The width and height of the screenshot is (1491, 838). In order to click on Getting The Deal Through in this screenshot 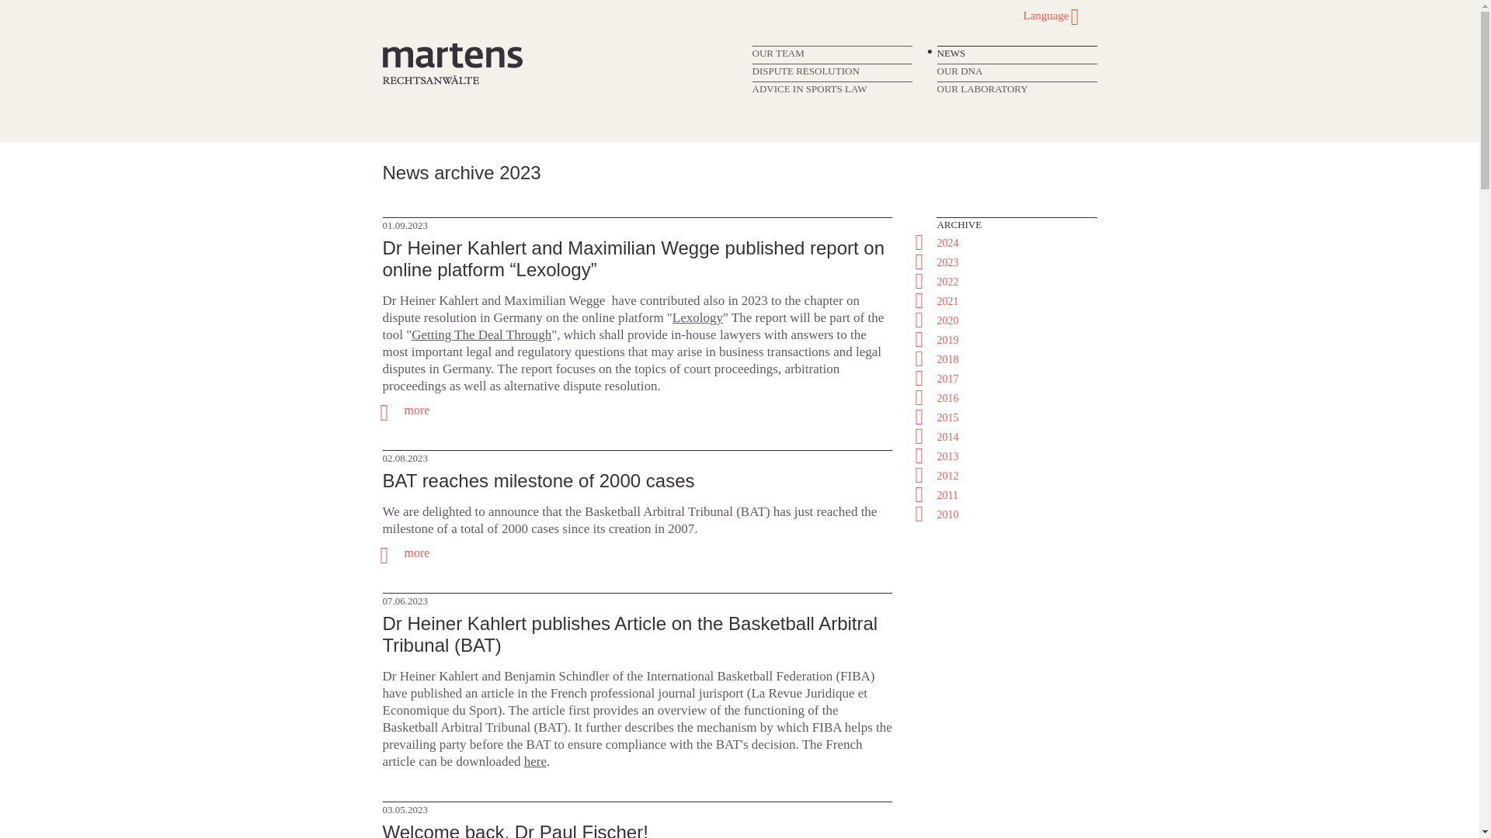, I will do `click(481, 334)`.